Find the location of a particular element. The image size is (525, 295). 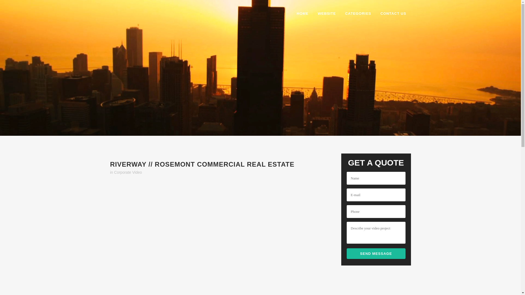

Corporate Video is located at coordinates (128, 172).